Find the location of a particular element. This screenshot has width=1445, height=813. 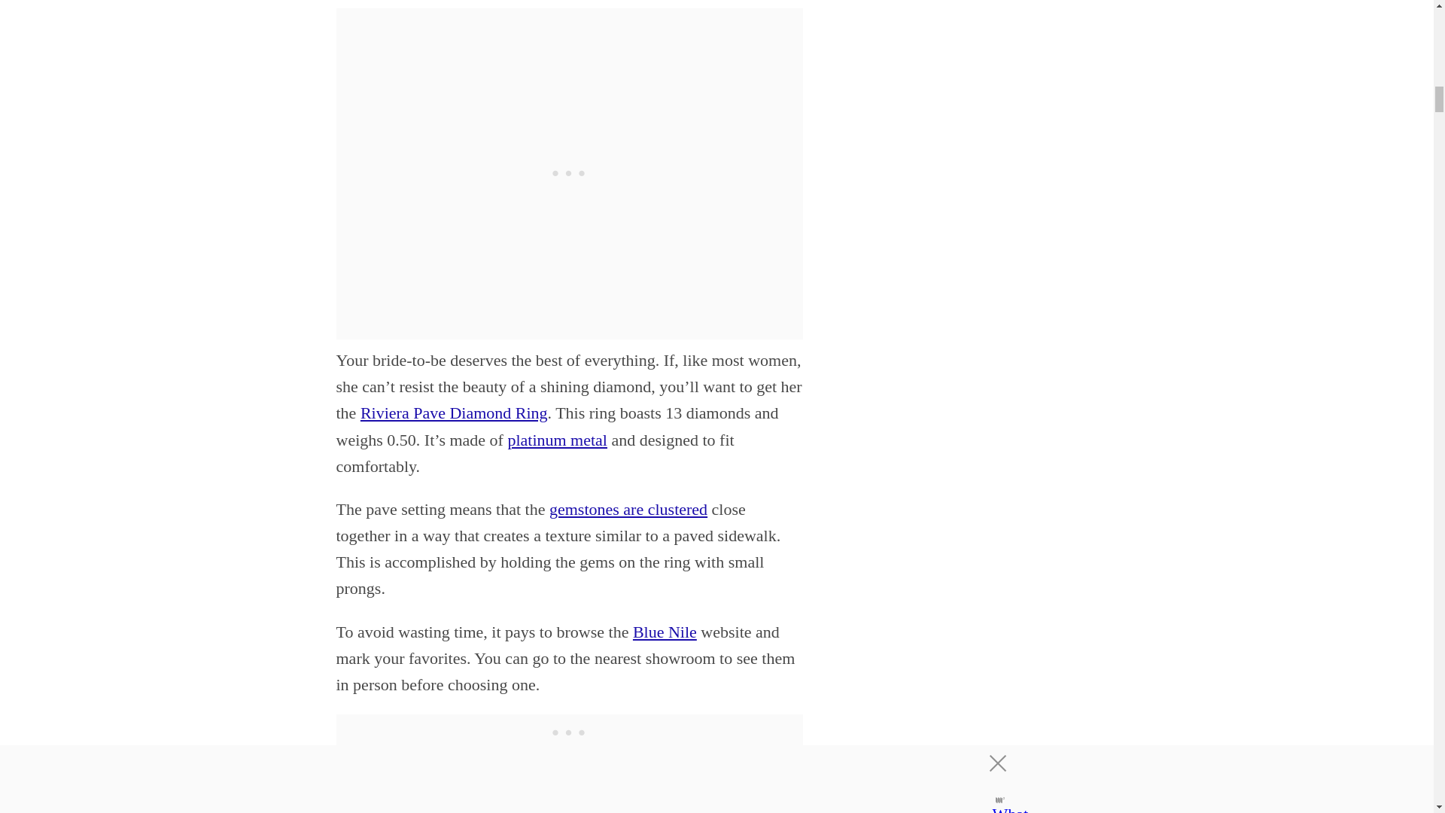

gemstones are clustered is located at coordinates (628, 509).